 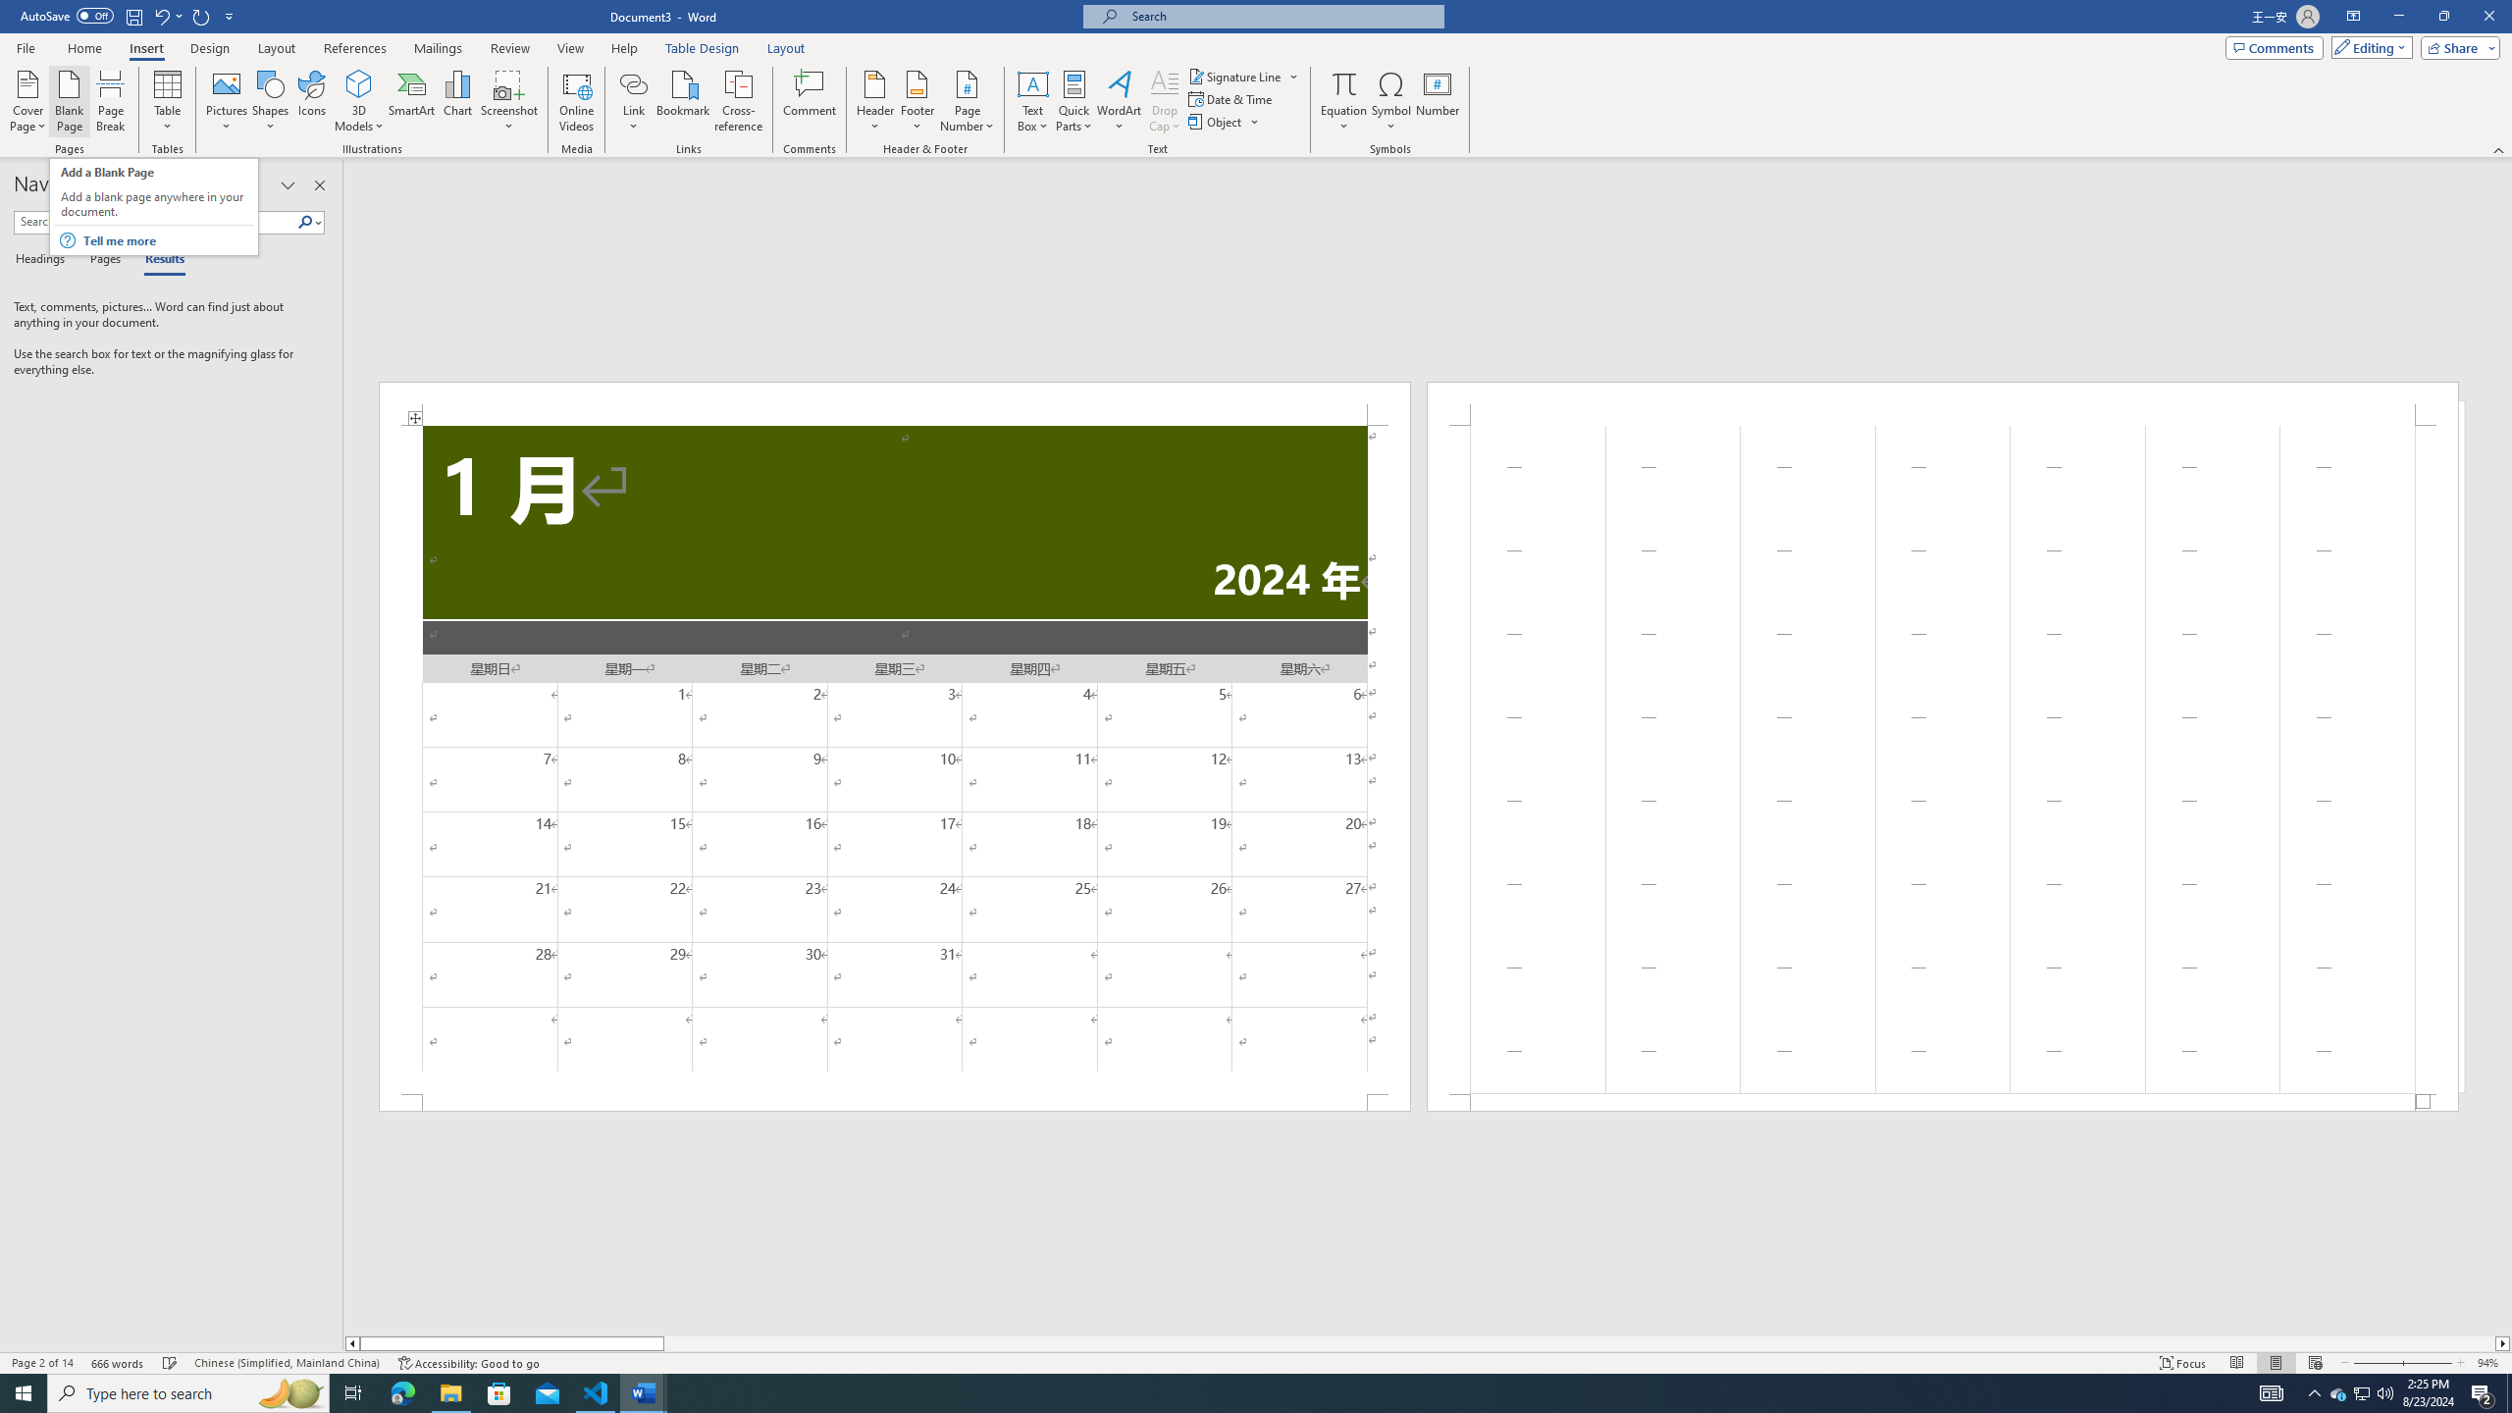 I want to click on Equation, so click(x=1344, y=101).